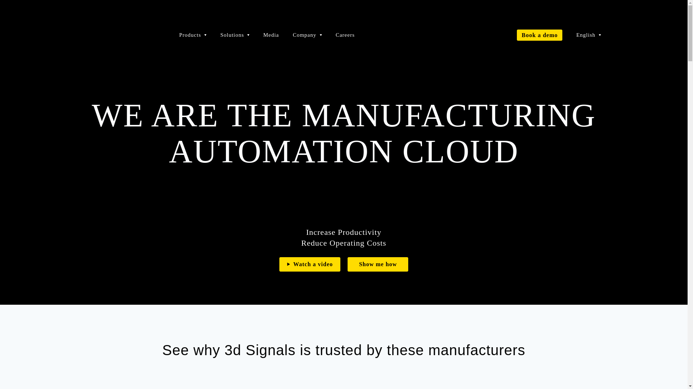 The width and height of the screenshot is (693, 389). Describe the element at coordinates (345, 34) in the screenshot. I see `Careers` at that location.